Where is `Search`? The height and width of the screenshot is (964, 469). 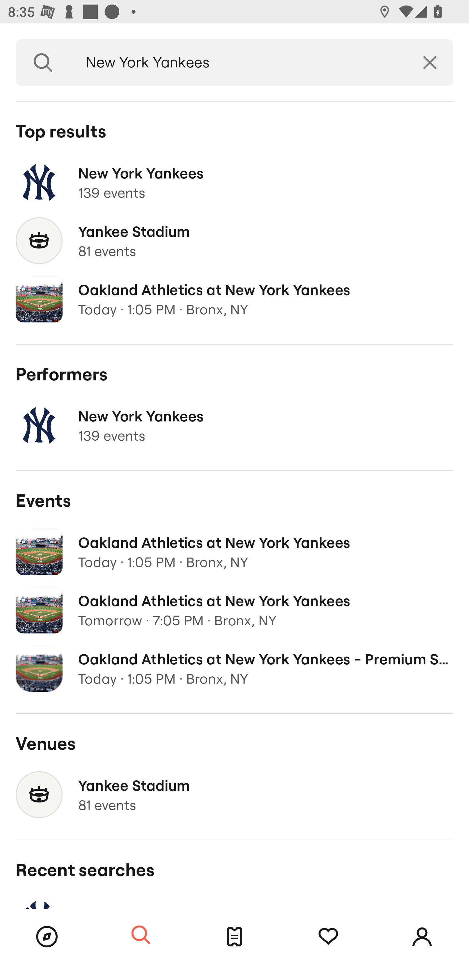
Search is located at coordinates (43, 63).